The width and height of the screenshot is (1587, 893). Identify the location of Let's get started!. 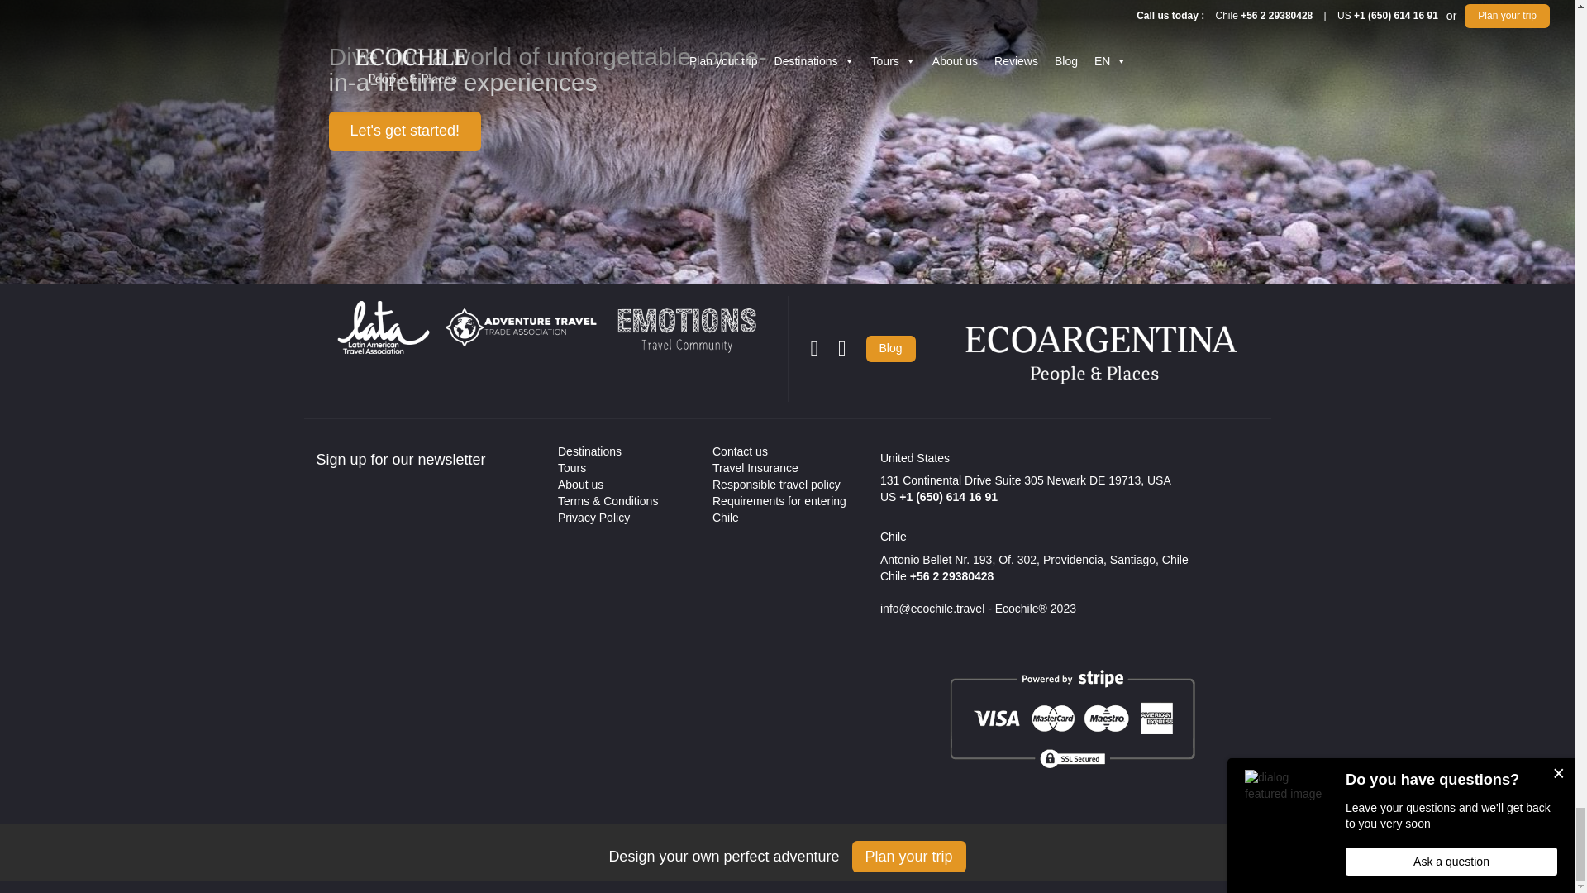
(405, 131).